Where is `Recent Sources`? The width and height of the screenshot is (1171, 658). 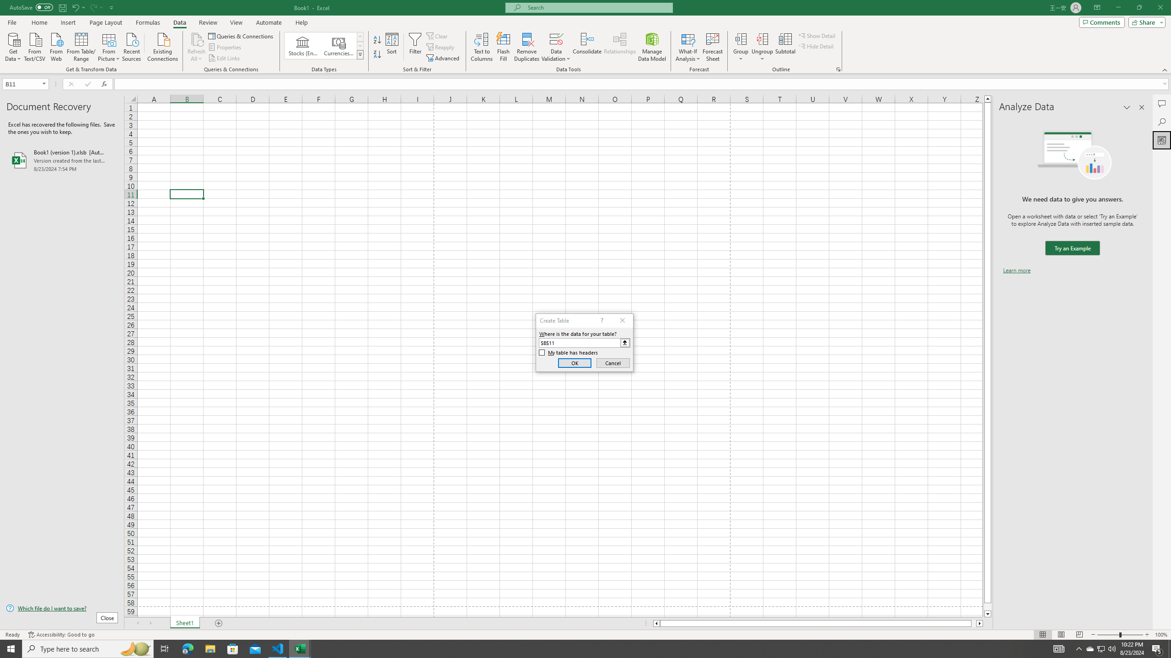 Recent Sources is located at coordinates (132, 46).